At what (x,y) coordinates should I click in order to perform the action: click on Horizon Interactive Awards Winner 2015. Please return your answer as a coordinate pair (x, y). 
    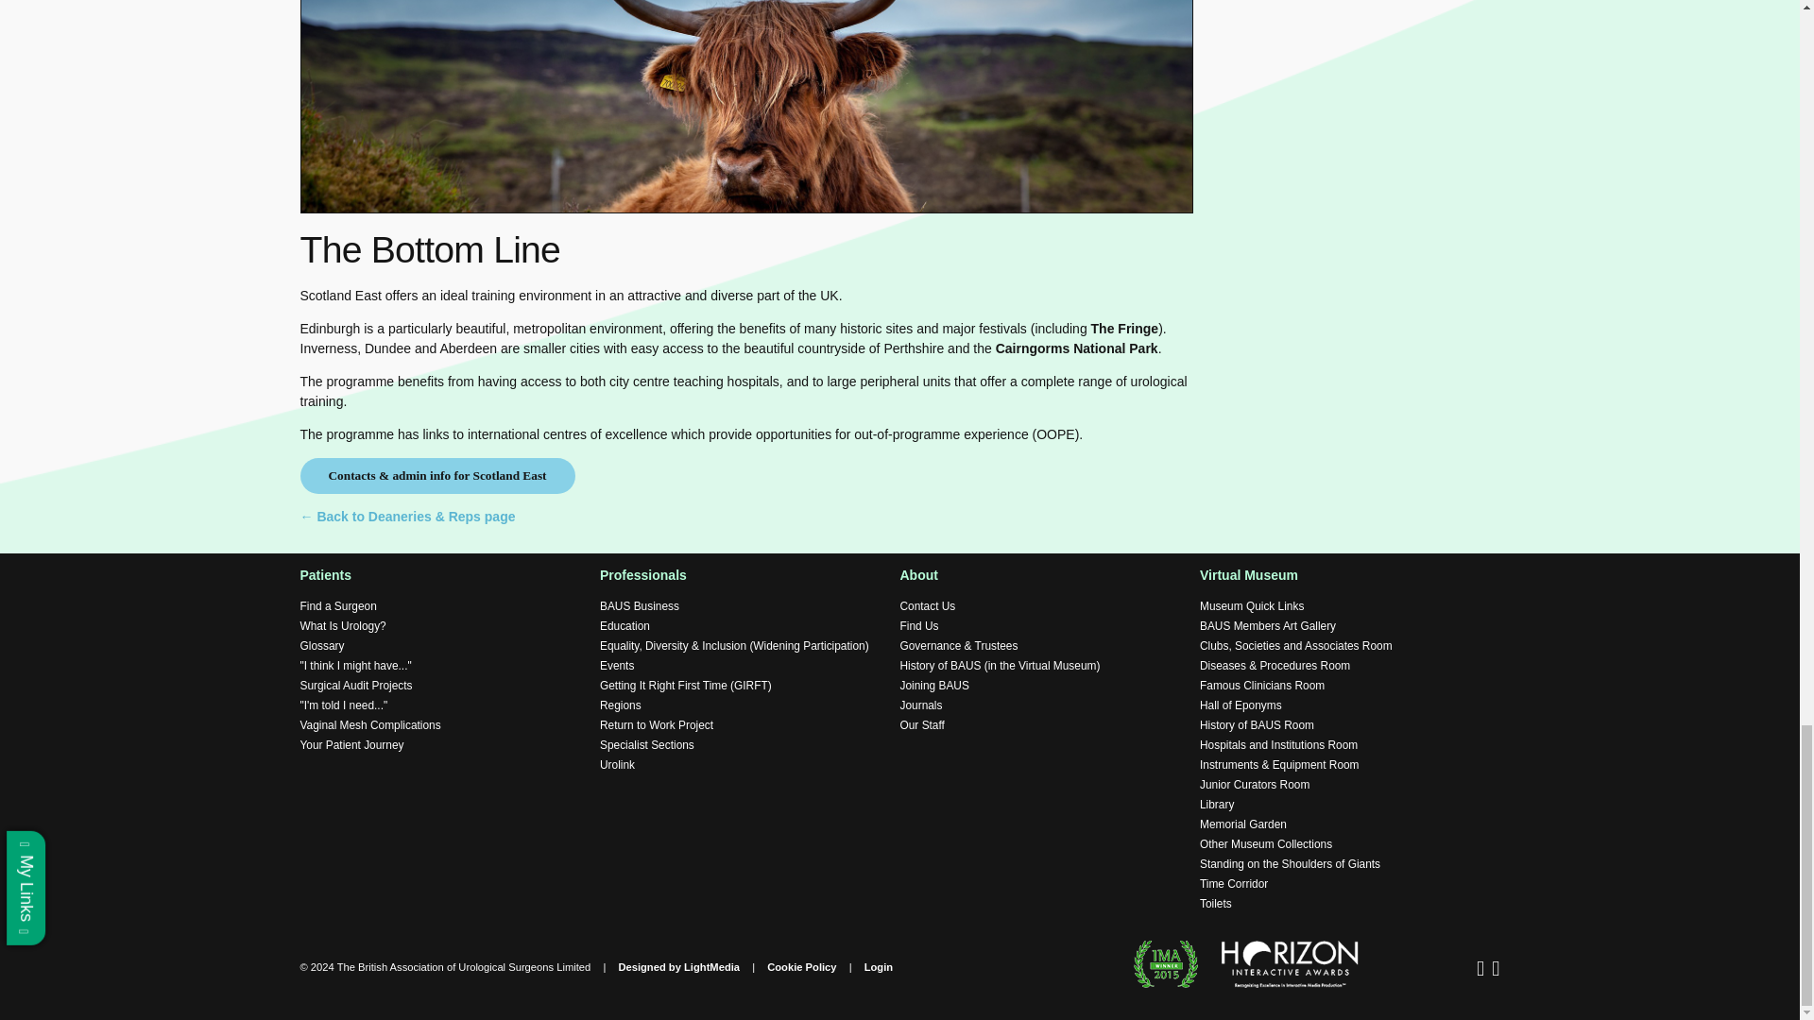
    Looking at the image, I should click on (1279, 963).